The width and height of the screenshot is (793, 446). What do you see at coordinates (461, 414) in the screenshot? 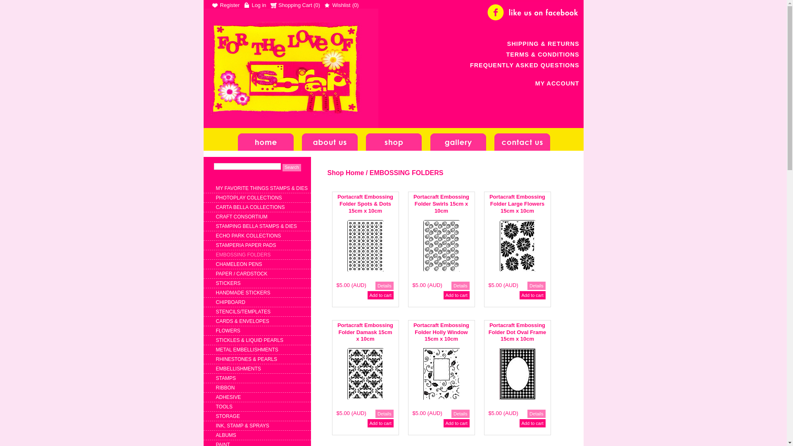
I see `Details` at bounding box center [461, 414].